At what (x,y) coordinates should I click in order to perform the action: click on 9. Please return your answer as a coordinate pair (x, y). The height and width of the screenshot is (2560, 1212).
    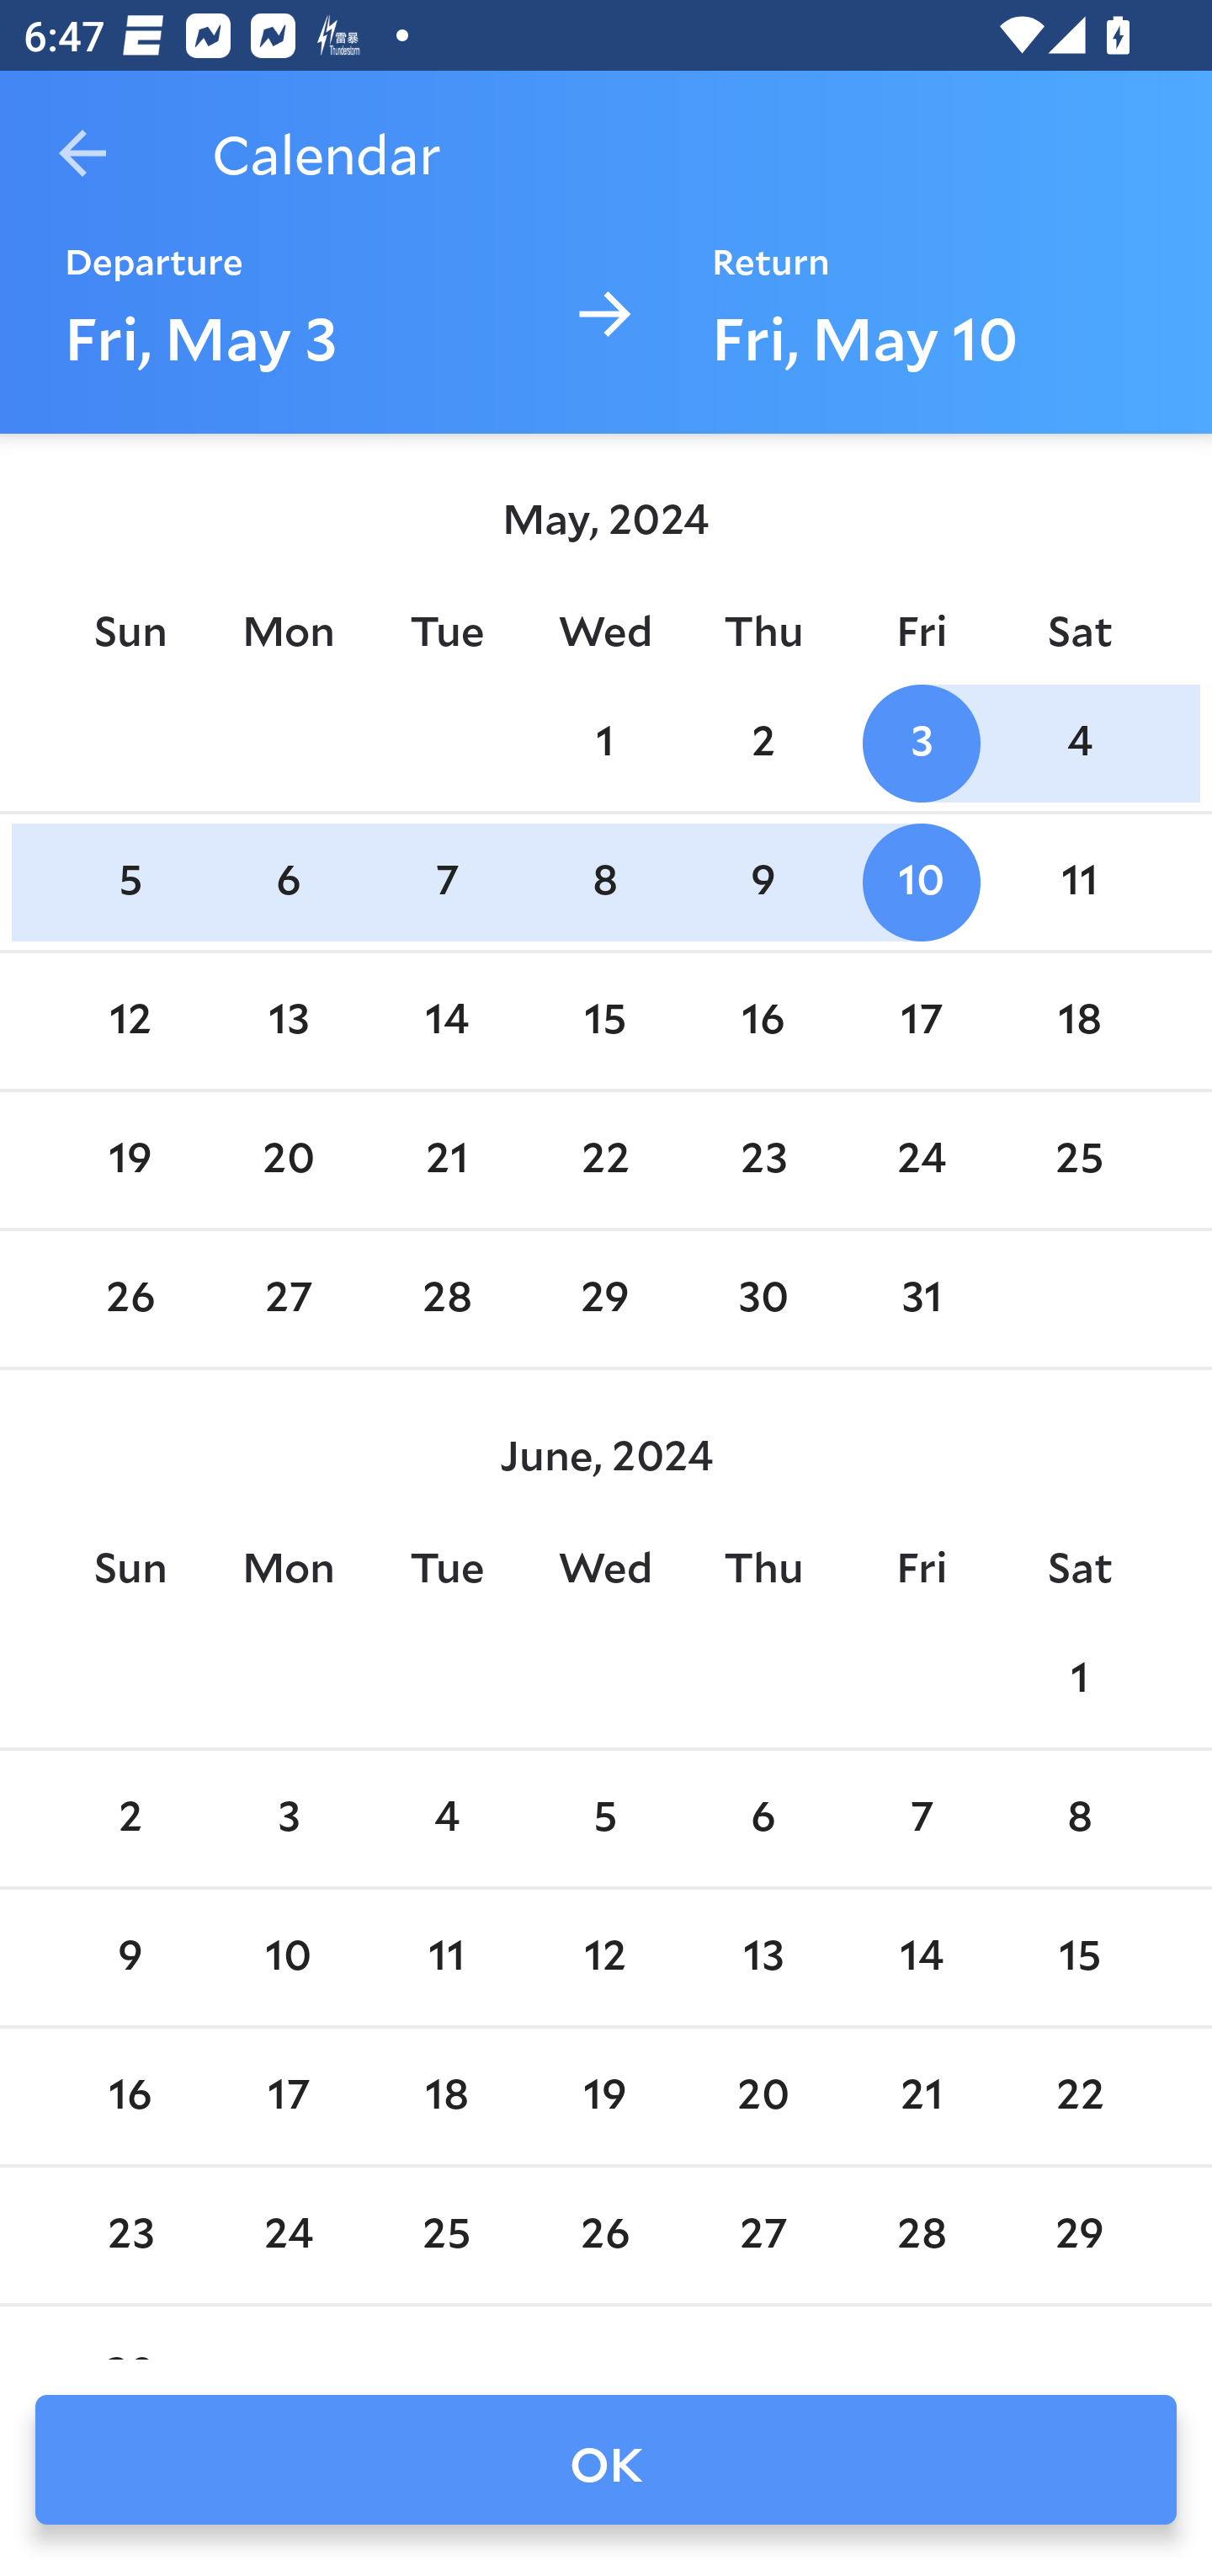
    Looking at the image, I should click on (763, 883).